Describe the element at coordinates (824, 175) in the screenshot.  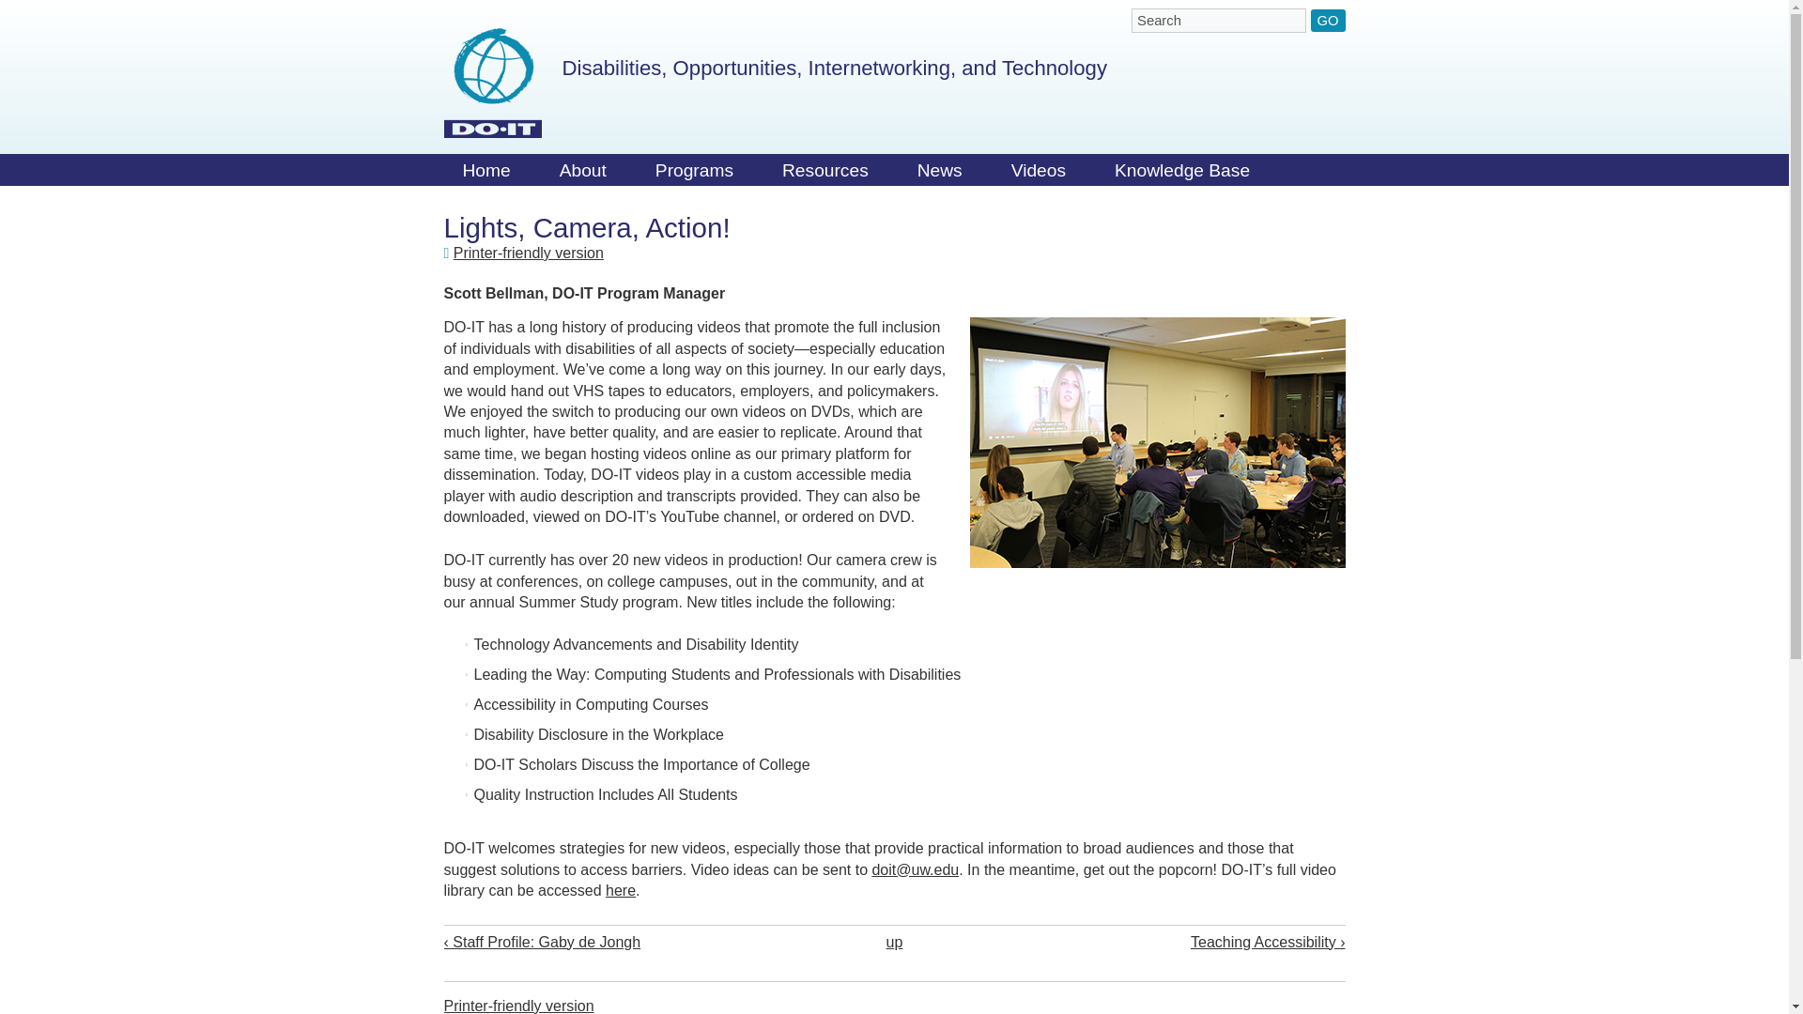
I see `Resources` at that location.